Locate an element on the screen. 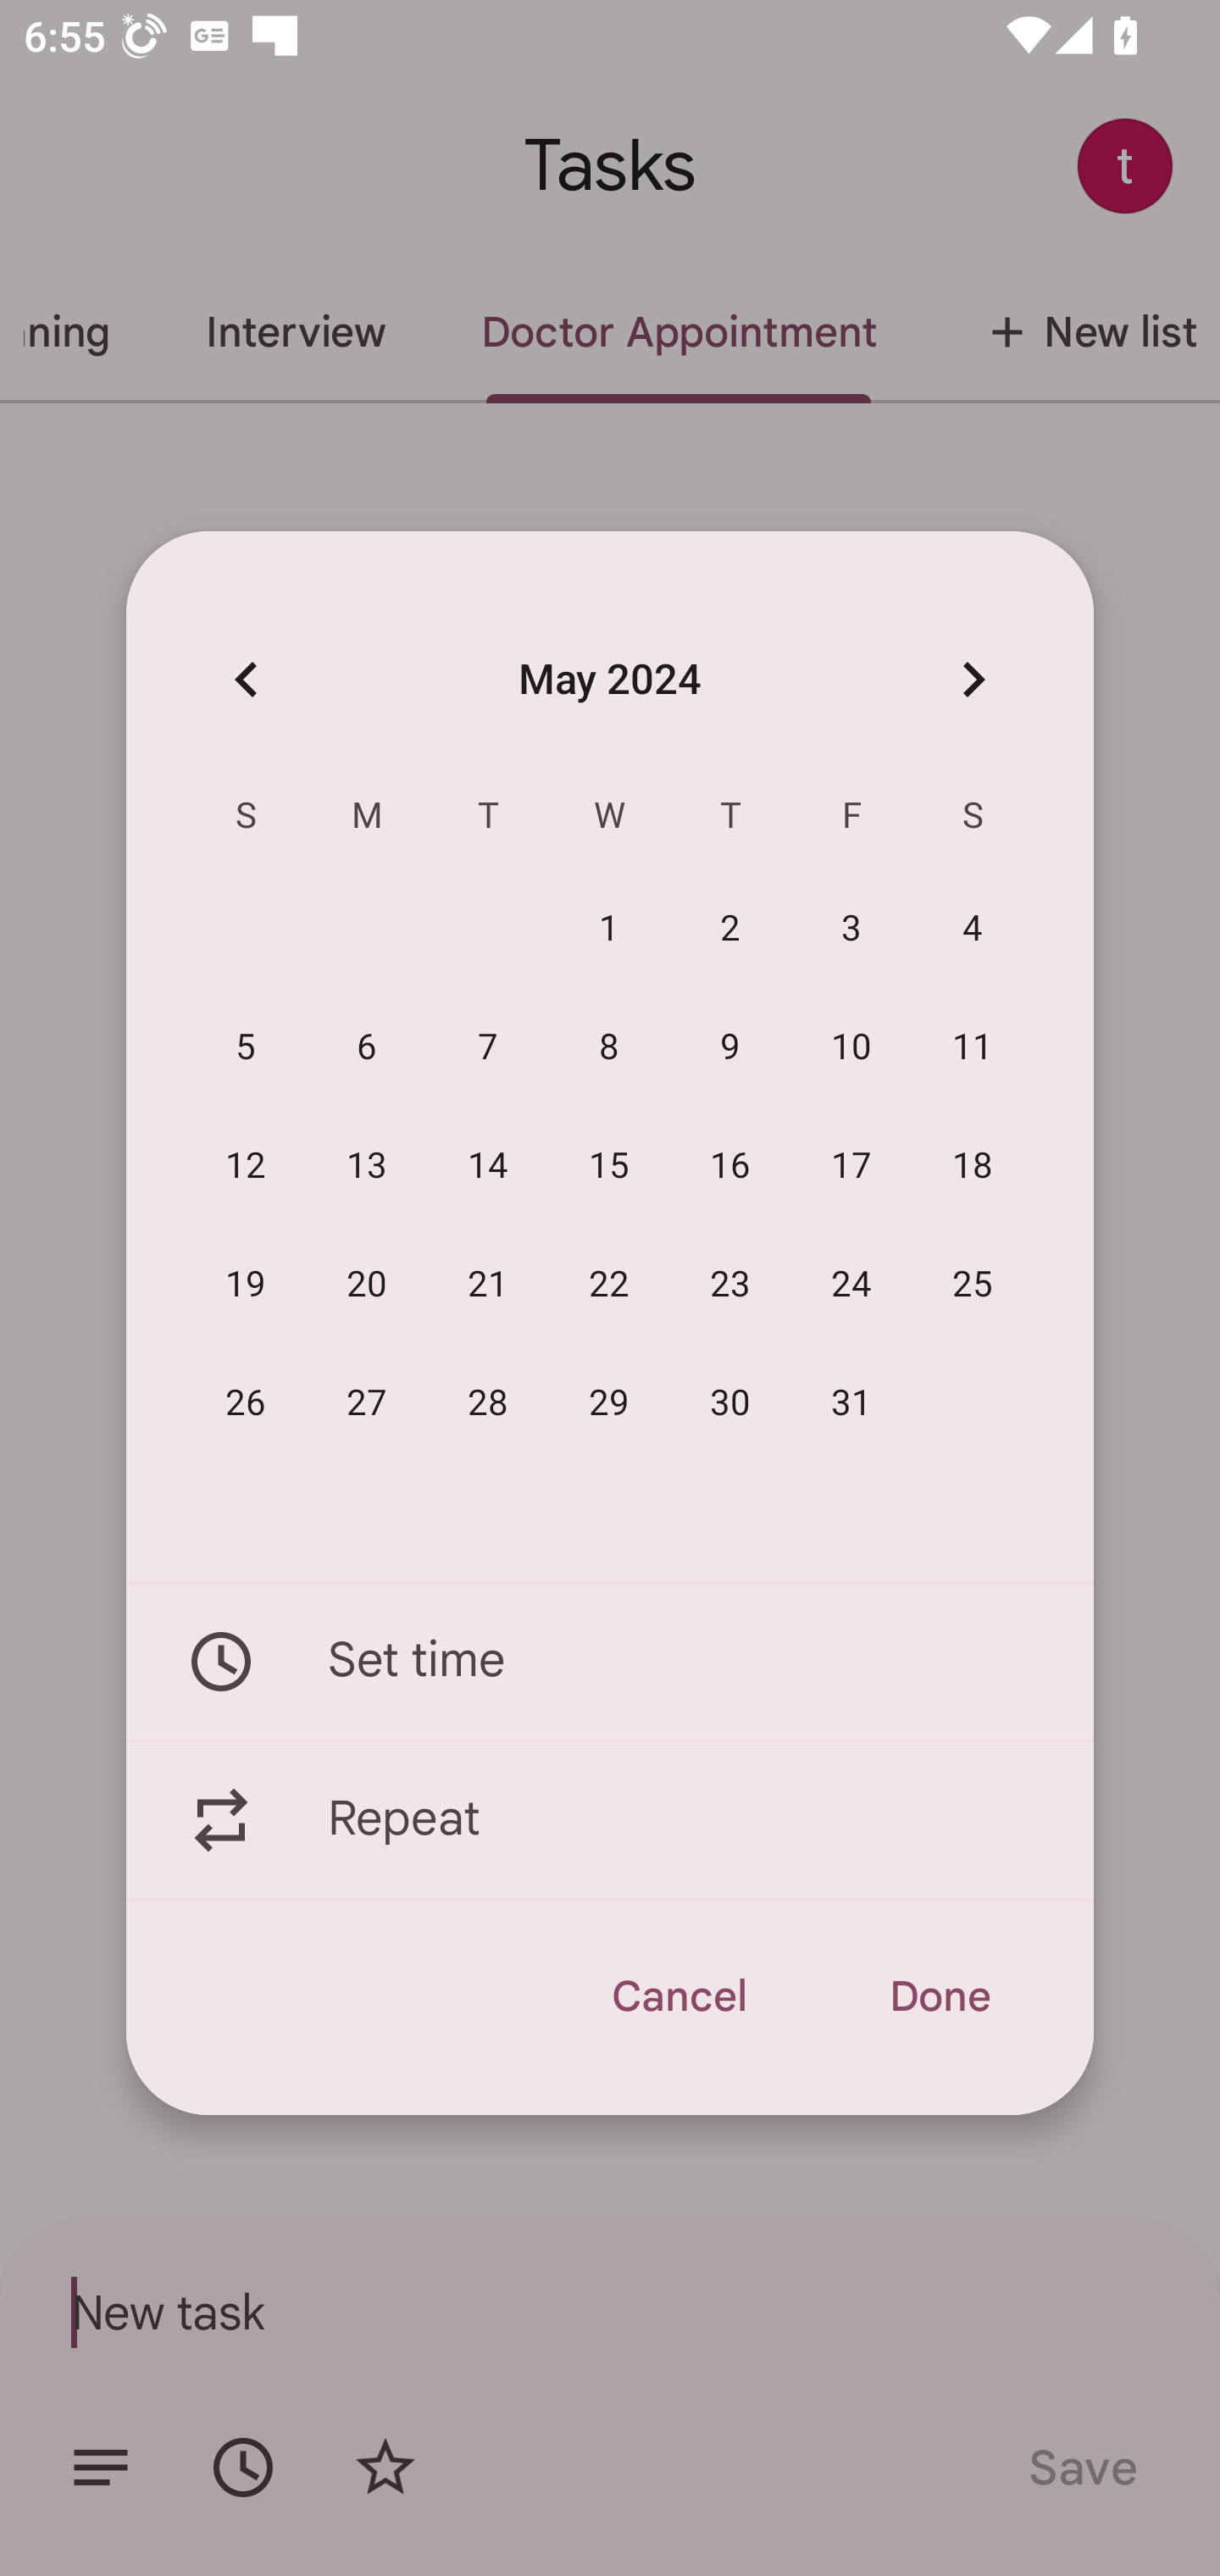 Image resolution: width=1220 pixels, height=2576 pixels. Repeat is located at coordinates (610, 1821).